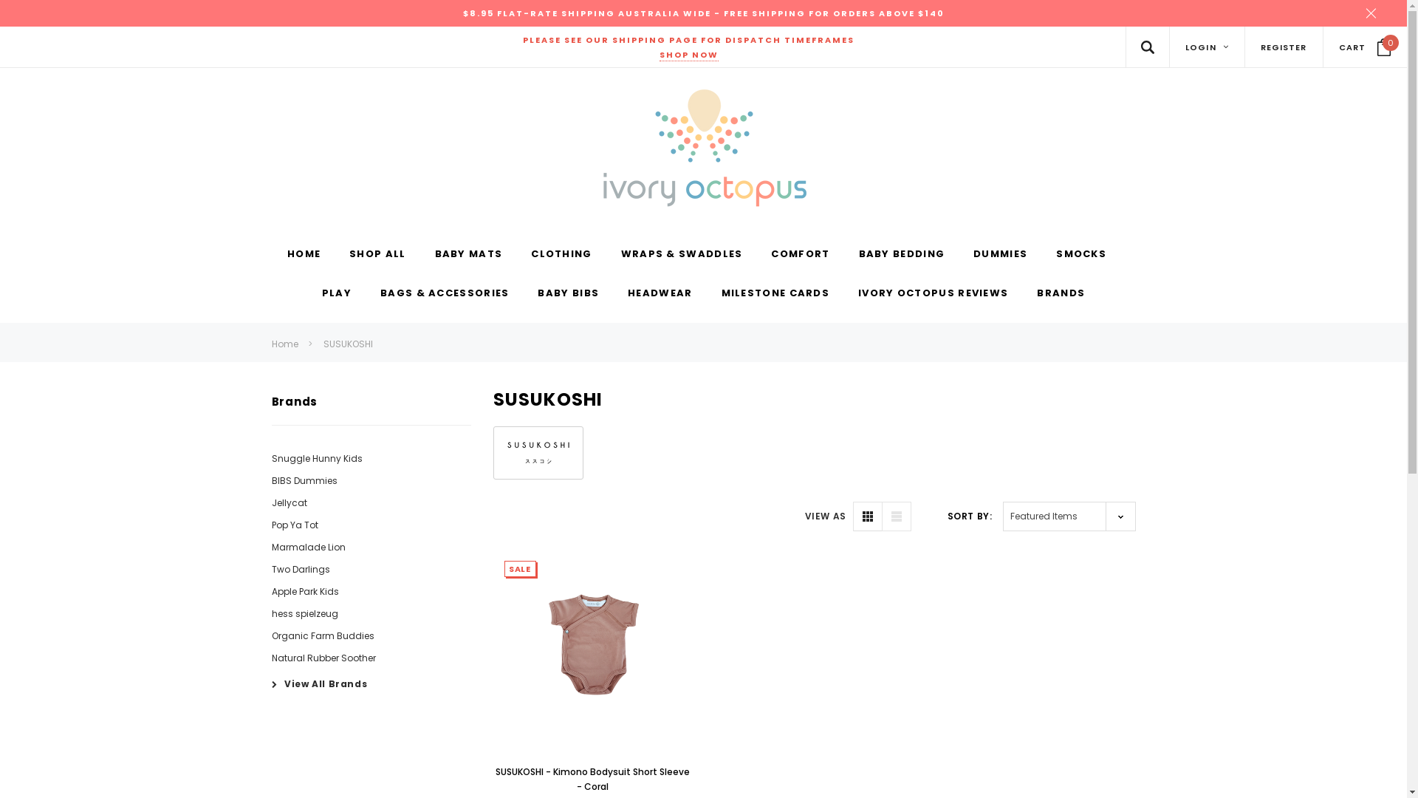  I want to click on Two Darlings, so click(301, 569).